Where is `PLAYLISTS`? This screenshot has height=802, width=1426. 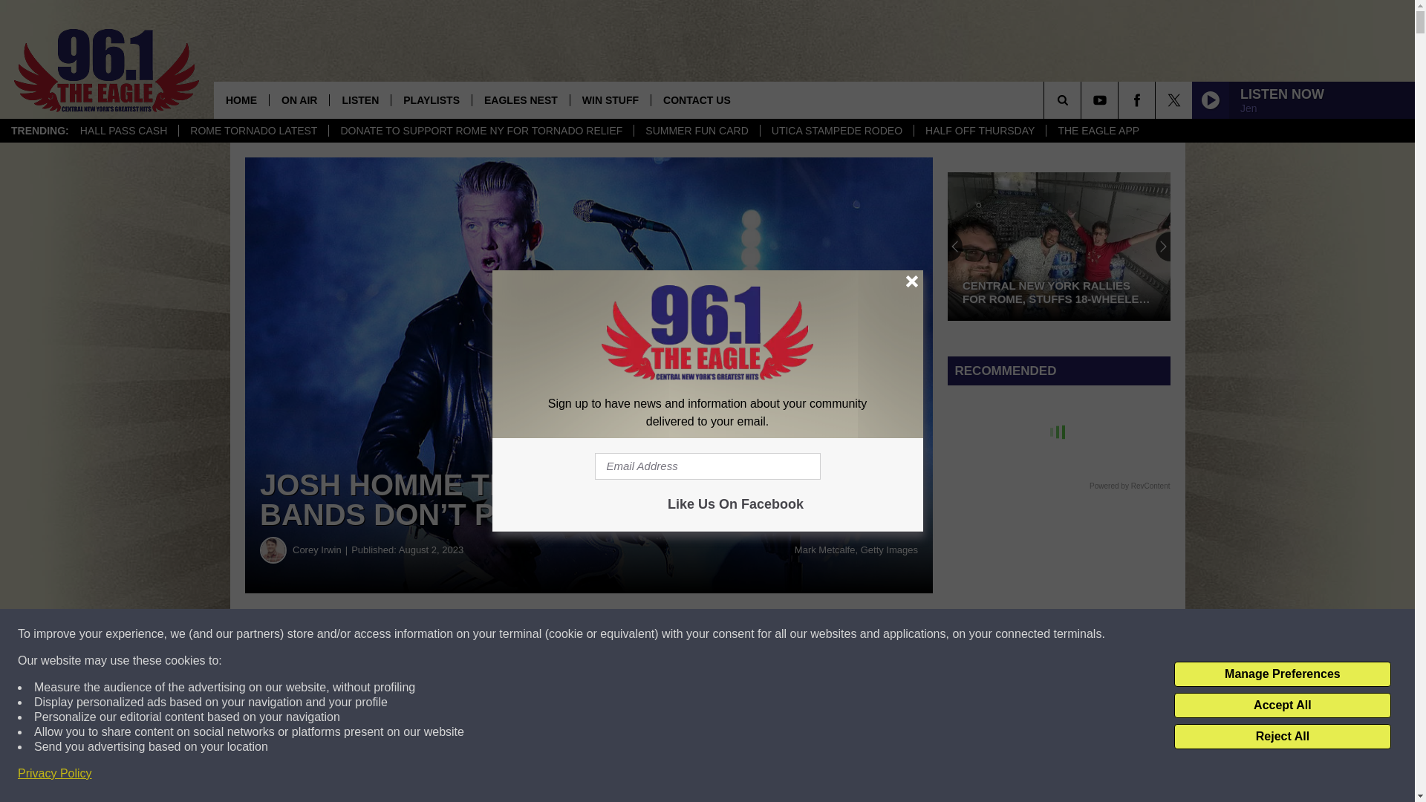
PLAYLISTS is located at coordinates (431, 100).